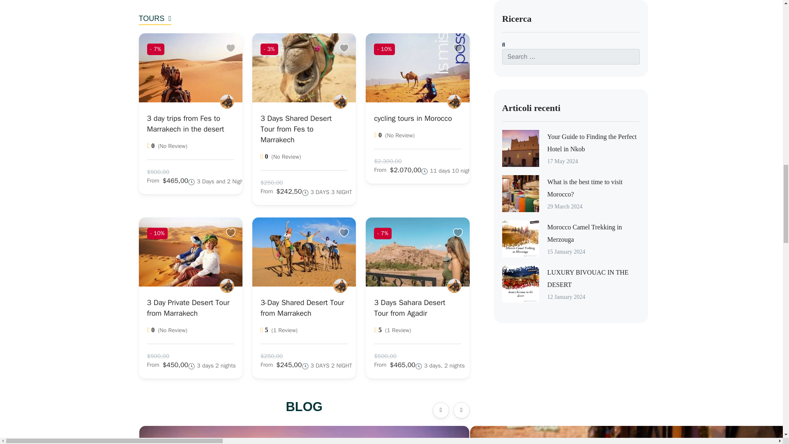 The image size is (789, 444). What do you see at coordinates (454, 286) in the screenshot?
I see `Omar` at bounding box center [454, 286].